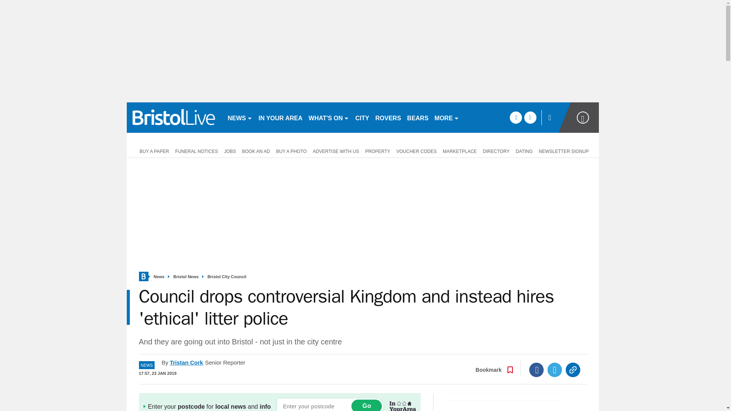 Image resolution: width=731 pixels, height=411 pixels. What do you see at coordinates (366, 405) in the screenshot?
I see `Go` at bounding box center [366, 405].